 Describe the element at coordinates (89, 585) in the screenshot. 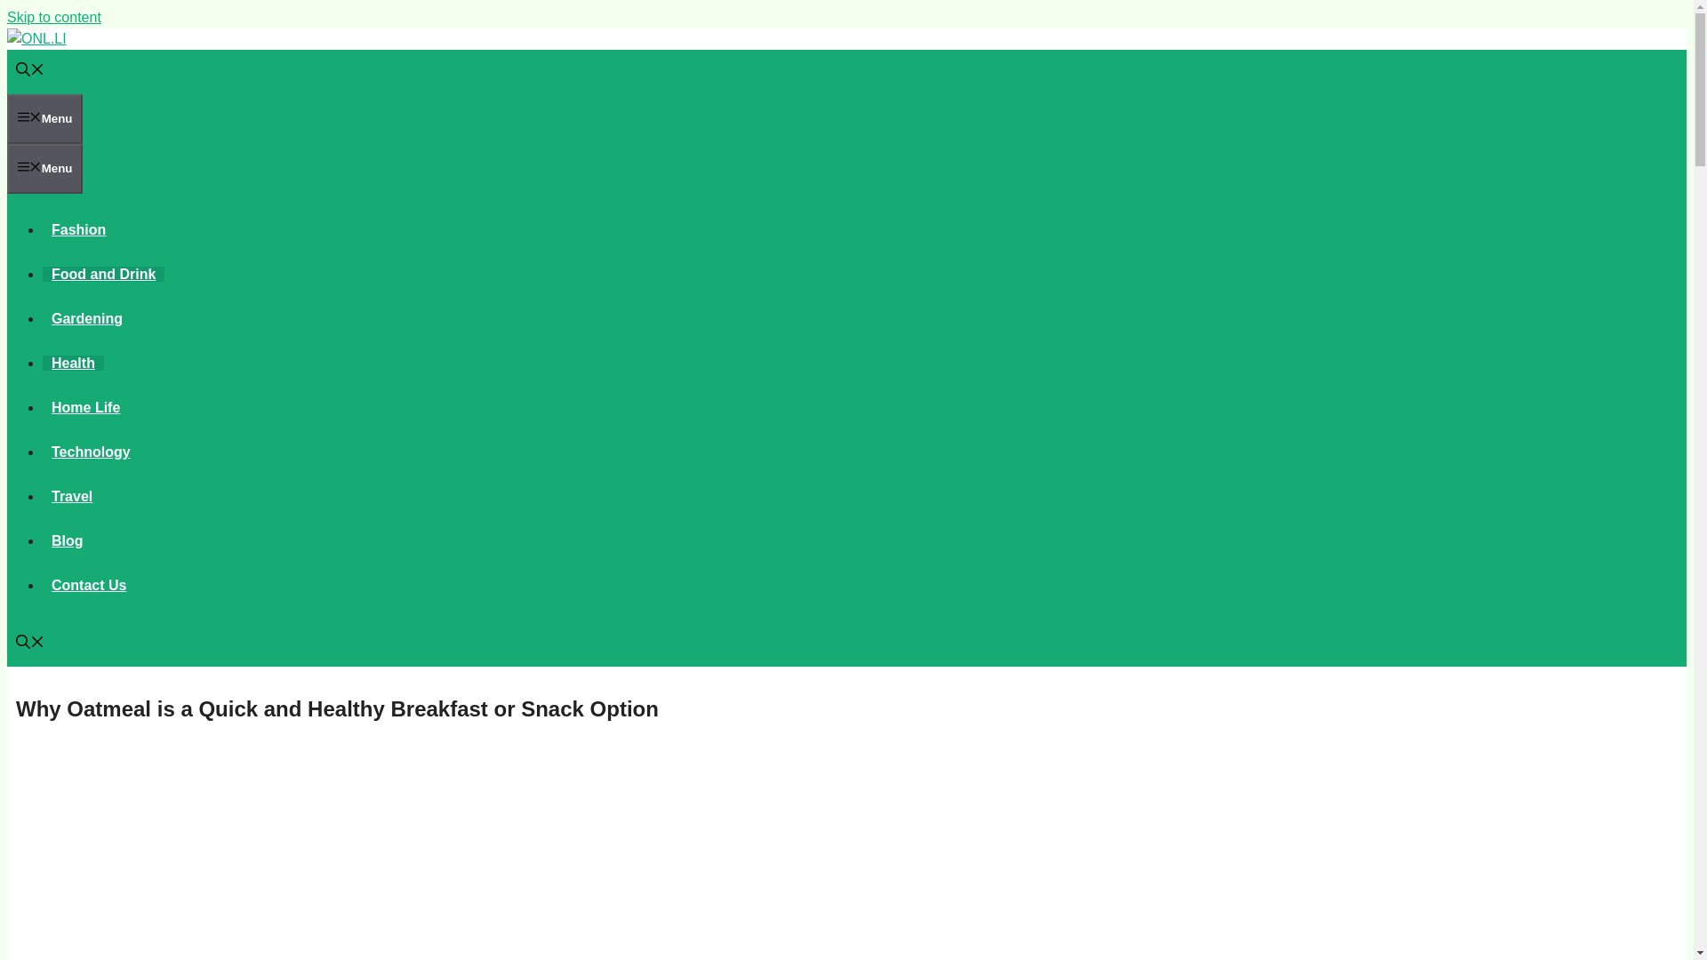

I see `Contact Us` at that location.